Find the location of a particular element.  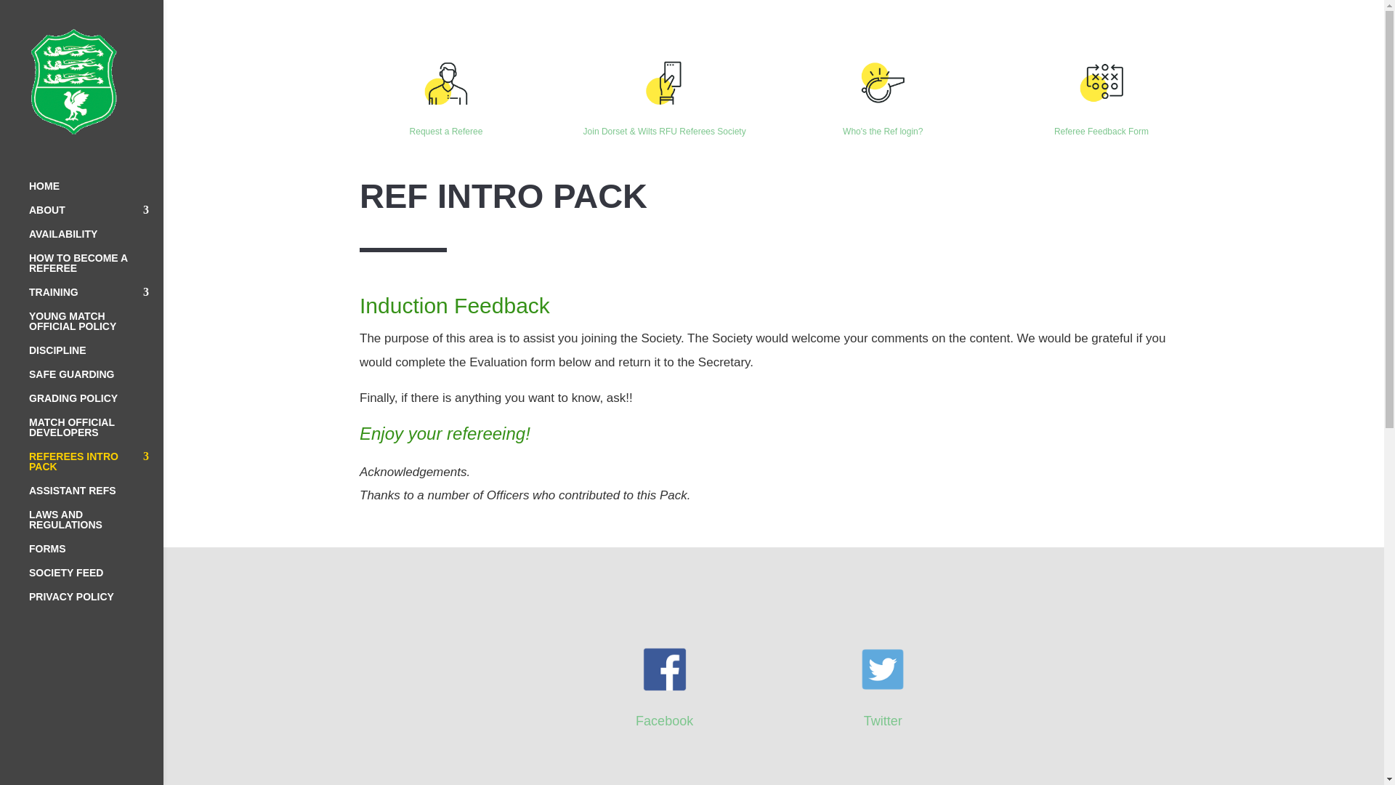

PRIVACY POLICY is located at coordinates (96, 603).